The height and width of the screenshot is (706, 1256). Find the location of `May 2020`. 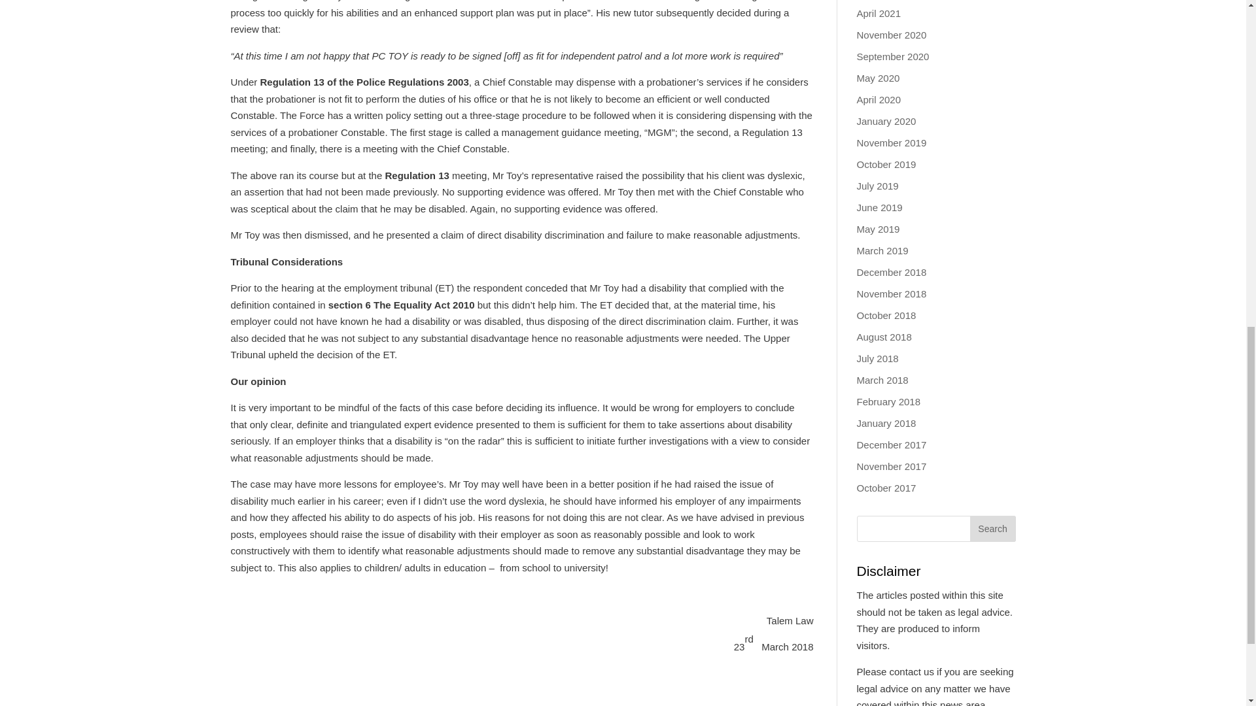

May 2020 is located at coordinates (878, 78).